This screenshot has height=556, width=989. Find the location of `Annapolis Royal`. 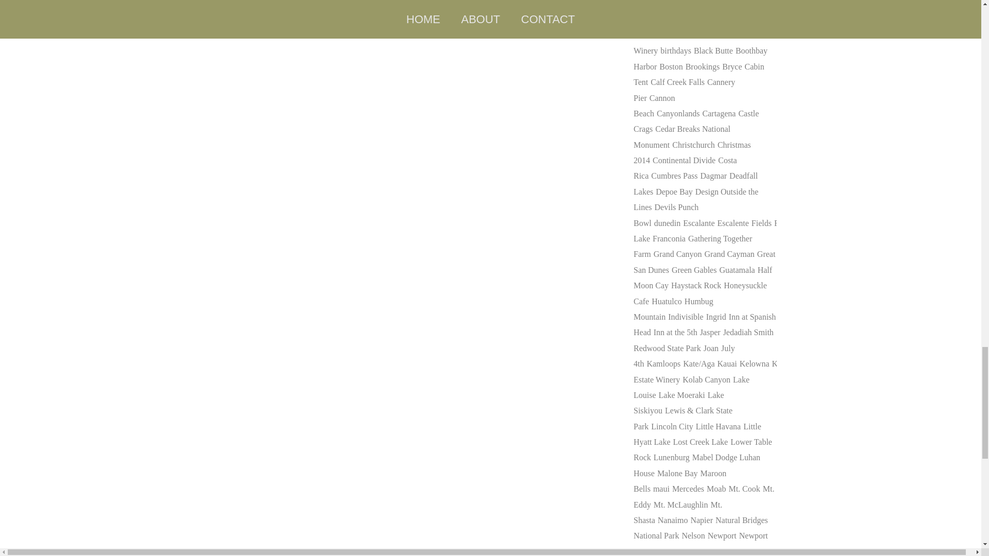

Annapolis Royal is located at coordinates (687, 4).